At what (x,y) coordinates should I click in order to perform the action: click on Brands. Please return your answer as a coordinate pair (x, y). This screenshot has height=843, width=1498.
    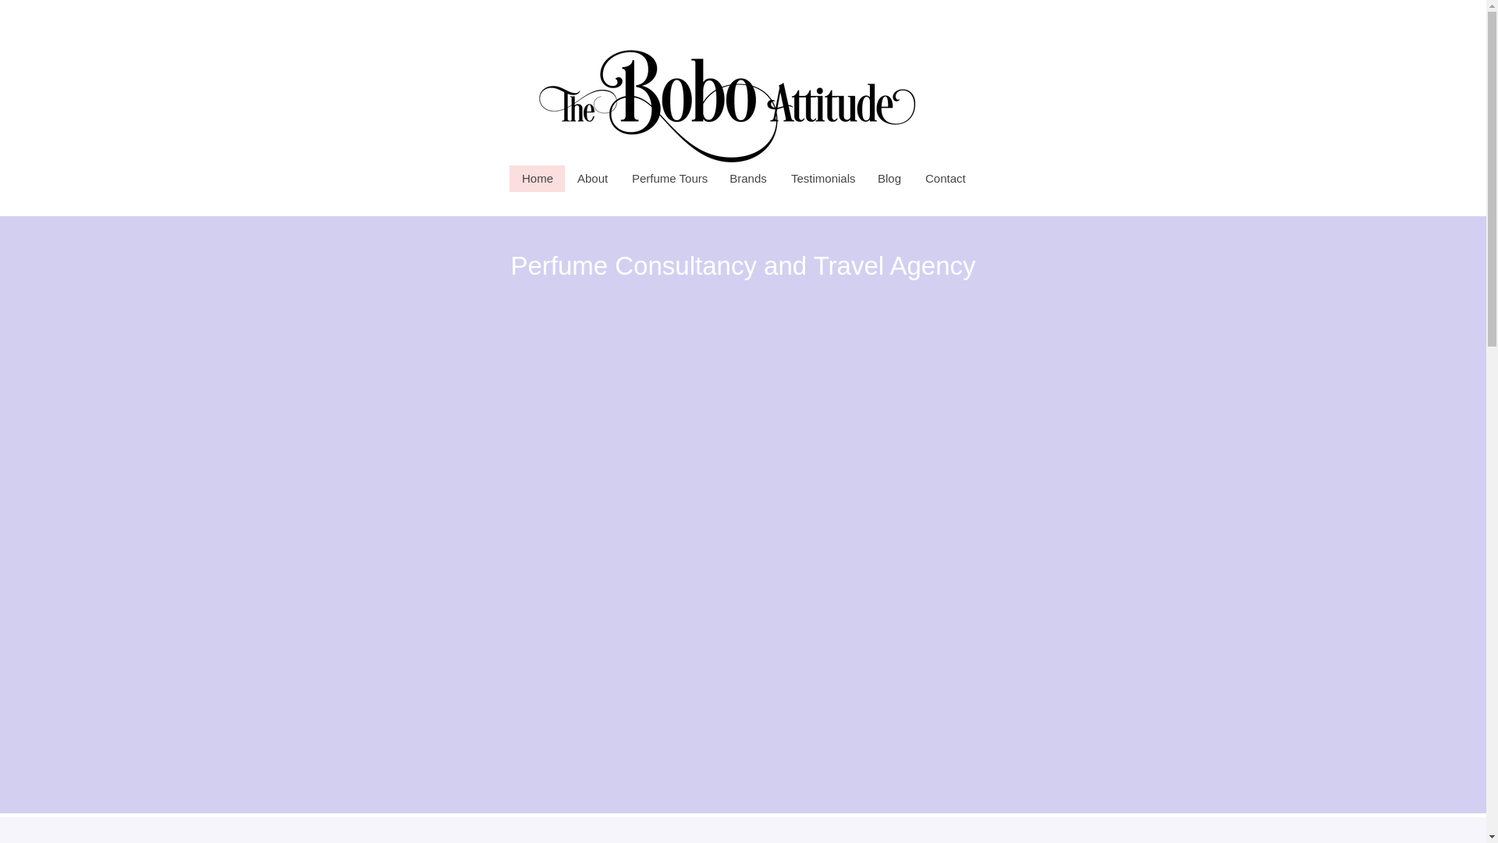
    Looking at the image, I should click on (747, 178).